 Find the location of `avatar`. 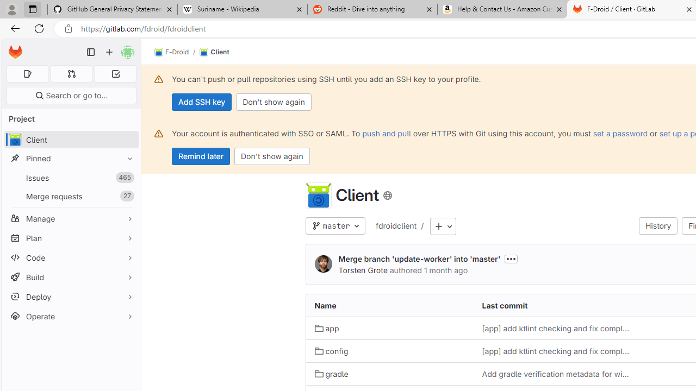

avatar is located at coordinates (15, 140).